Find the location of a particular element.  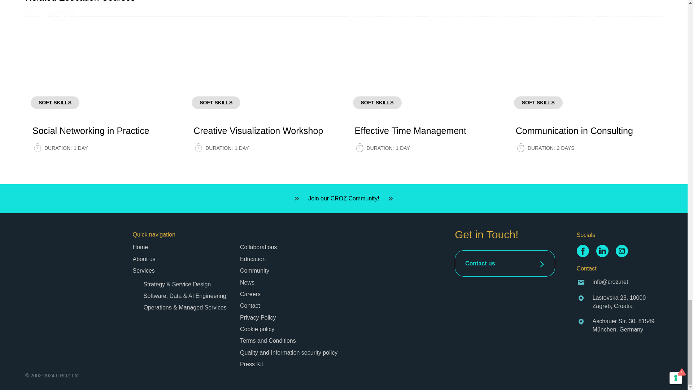

Education is located at coordinates (144, 259).